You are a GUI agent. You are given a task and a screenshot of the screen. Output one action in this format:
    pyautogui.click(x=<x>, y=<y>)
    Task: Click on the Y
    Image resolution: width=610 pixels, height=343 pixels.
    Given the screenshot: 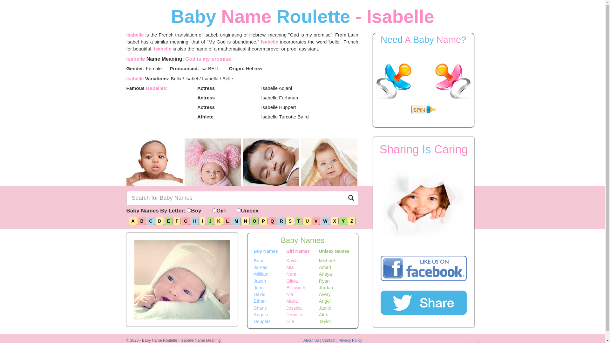 What is the action you would take?
    pyautogui.click(x=343, y=221)
    